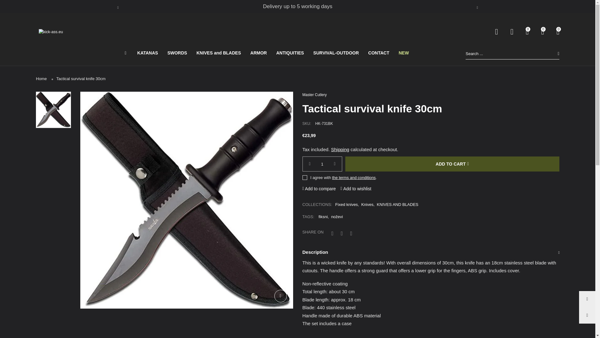 The image size is (600, 338). I want to click on Compare, so click(527, 34).